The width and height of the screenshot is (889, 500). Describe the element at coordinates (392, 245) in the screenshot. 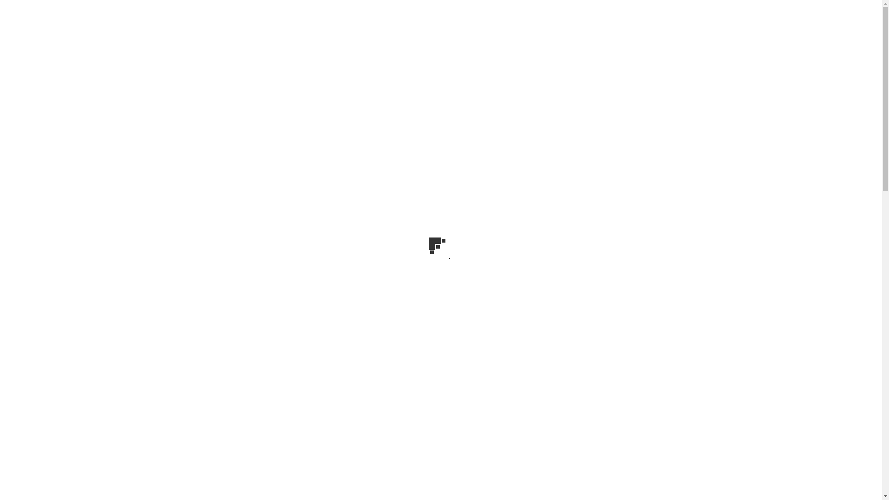

I see `HOME` at that location.